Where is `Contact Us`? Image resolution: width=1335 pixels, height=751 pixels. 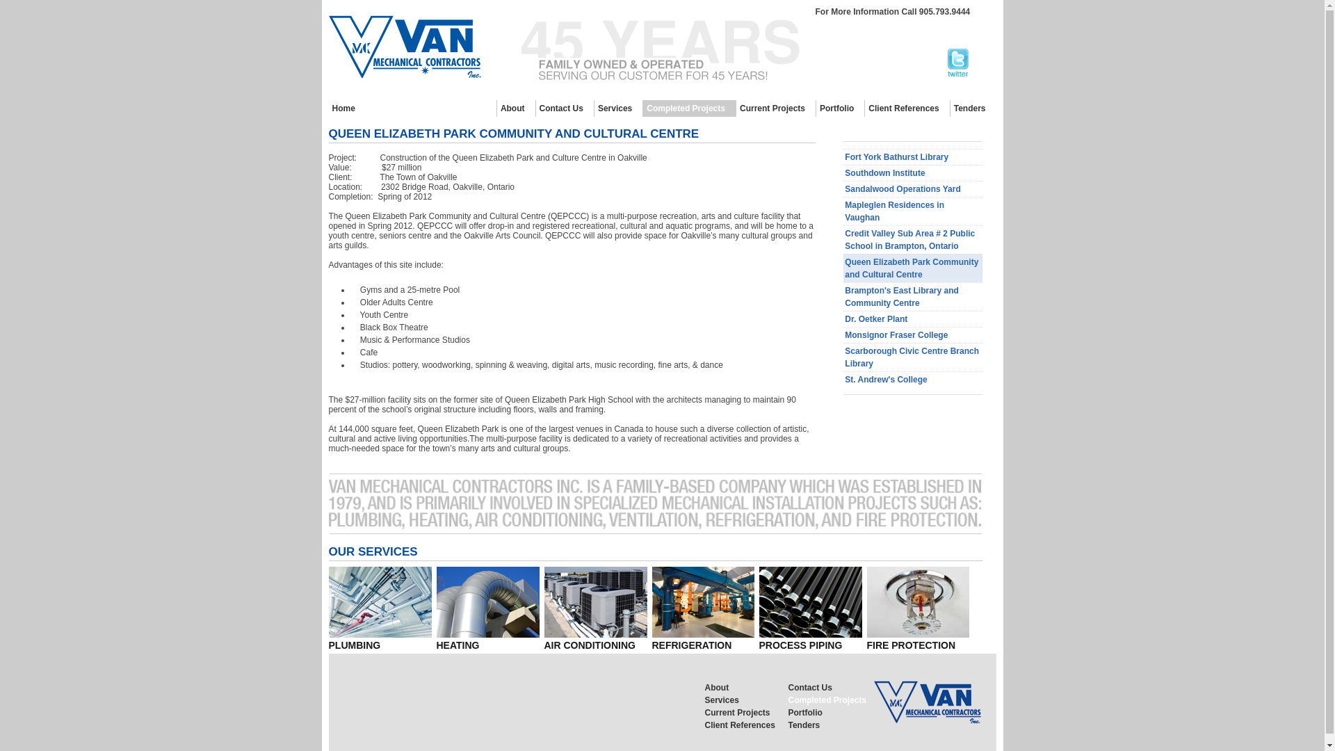 Contact Us is located at coordinates (830, 687).